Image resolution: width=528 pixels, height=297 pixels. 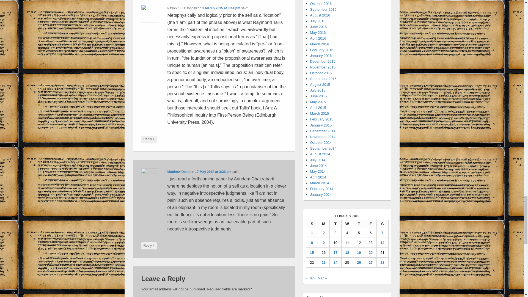 I want to click on Tuesday, so click(x=335, y=224).